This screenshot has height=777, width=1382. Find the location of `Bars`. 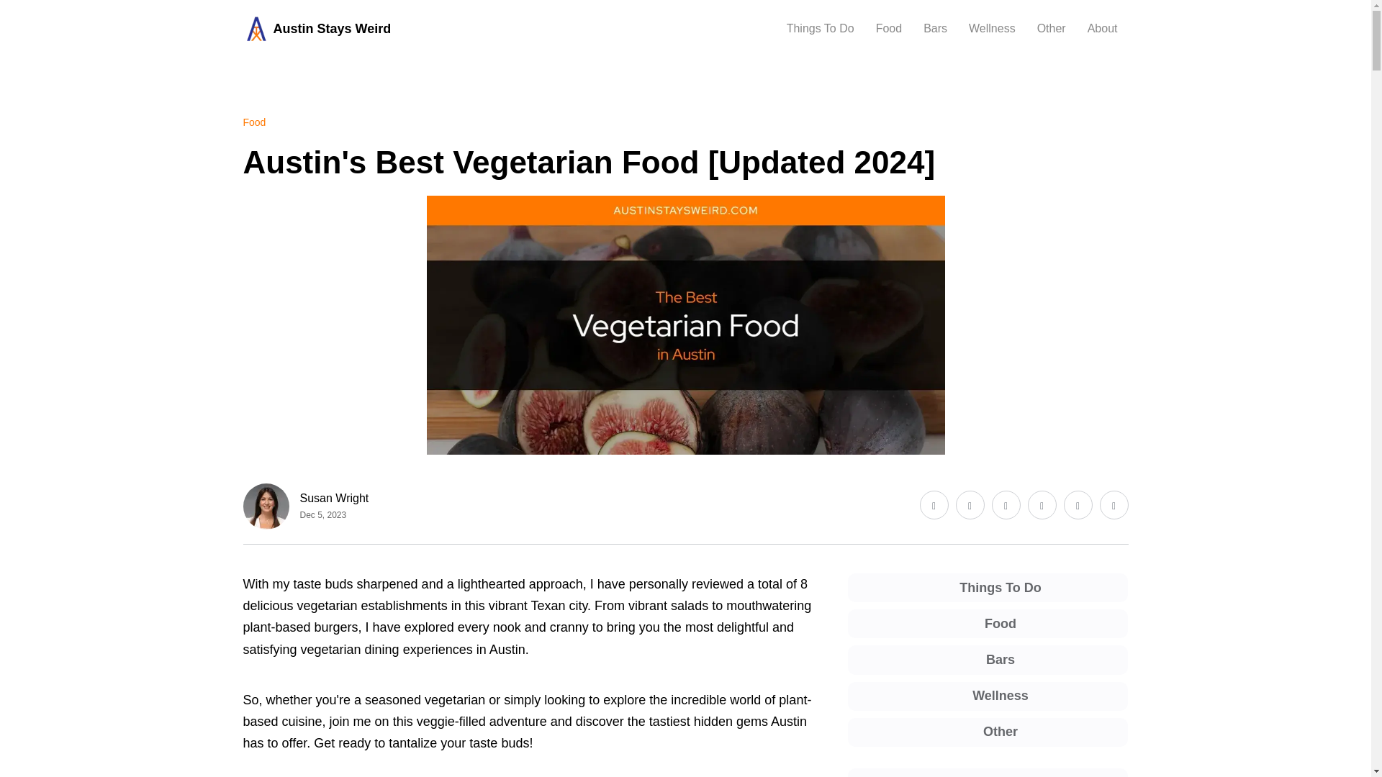

Bars is located at coordinates (934, 29).